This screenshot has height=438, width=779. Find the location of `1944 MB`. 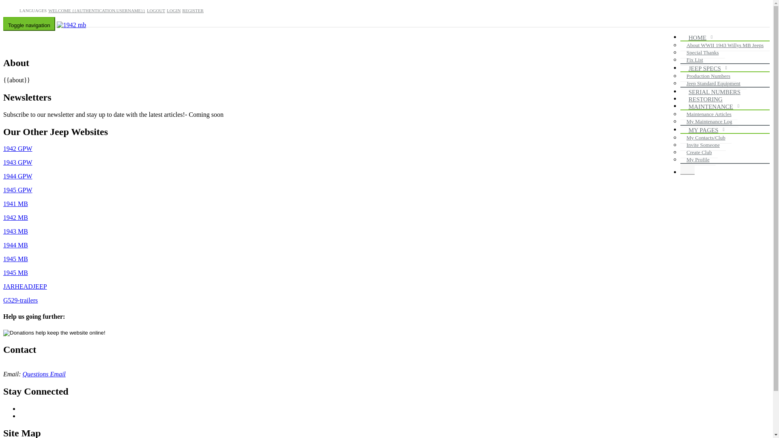

1944 MB is located at coordinates (15, 245).